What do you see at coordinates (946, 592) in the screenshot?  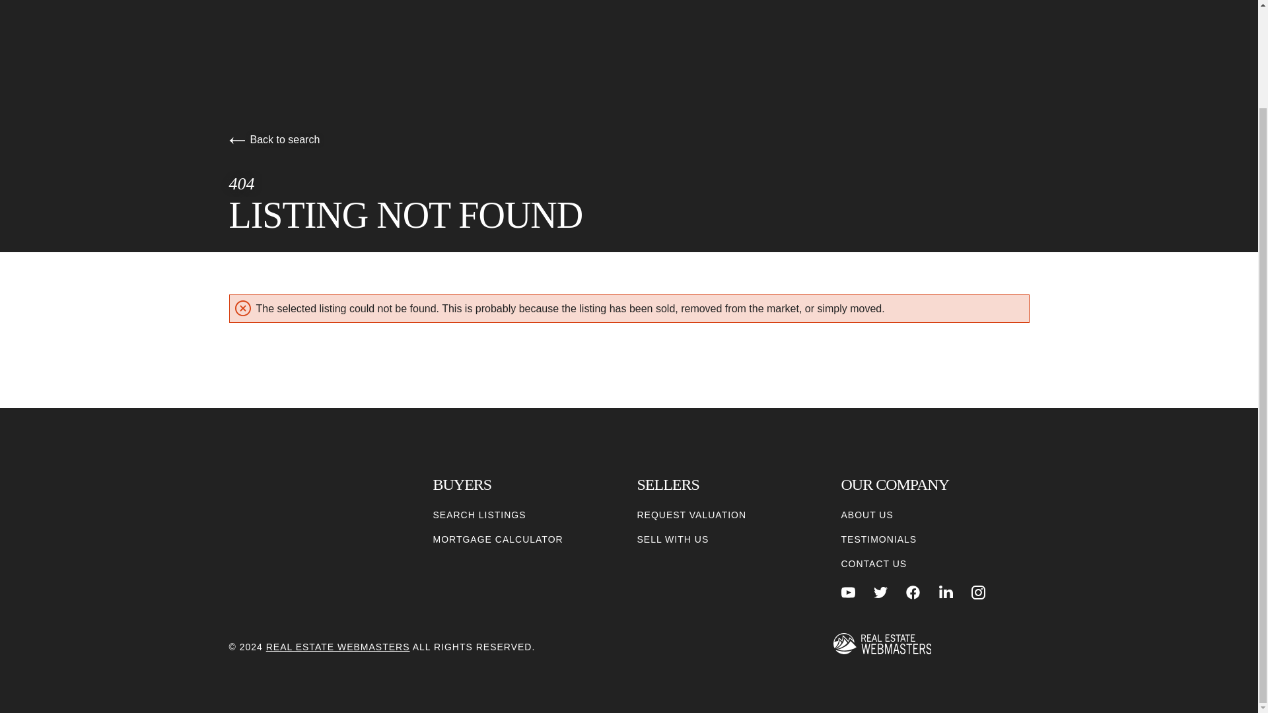 I see `LINKEDIN` at bounding box center [946, 592].